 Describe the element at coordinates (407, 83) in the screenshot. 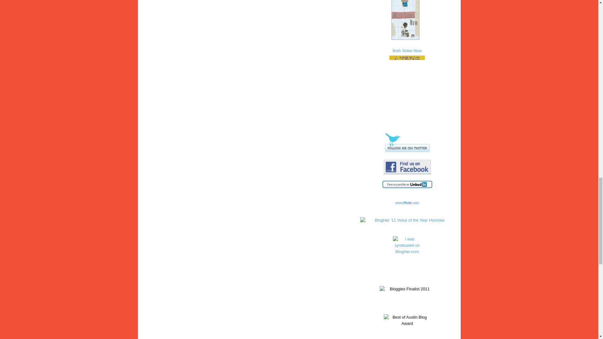

I see `Texas Family Time Capsule` at that location.